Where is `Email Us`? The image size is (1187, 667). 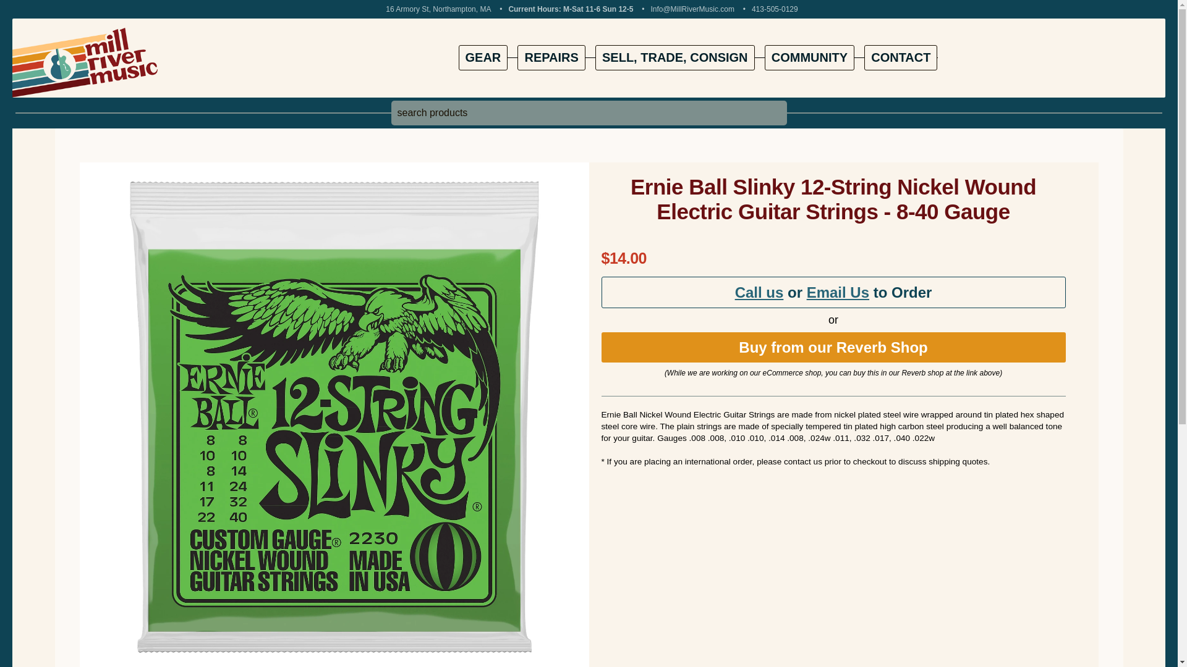 Email Us is located at coordinates (838, 293).